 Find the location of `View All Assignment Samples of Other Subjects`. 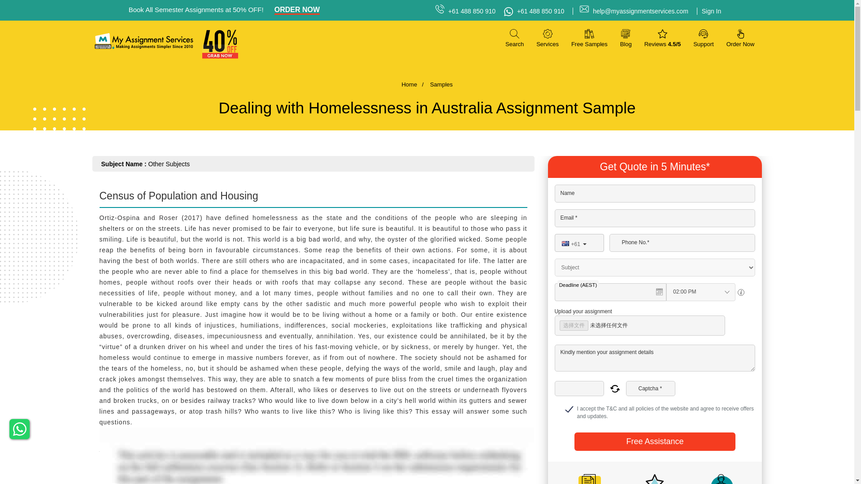

View All Assignment Samples of Other Subjects is located at coordinates (169, 164).